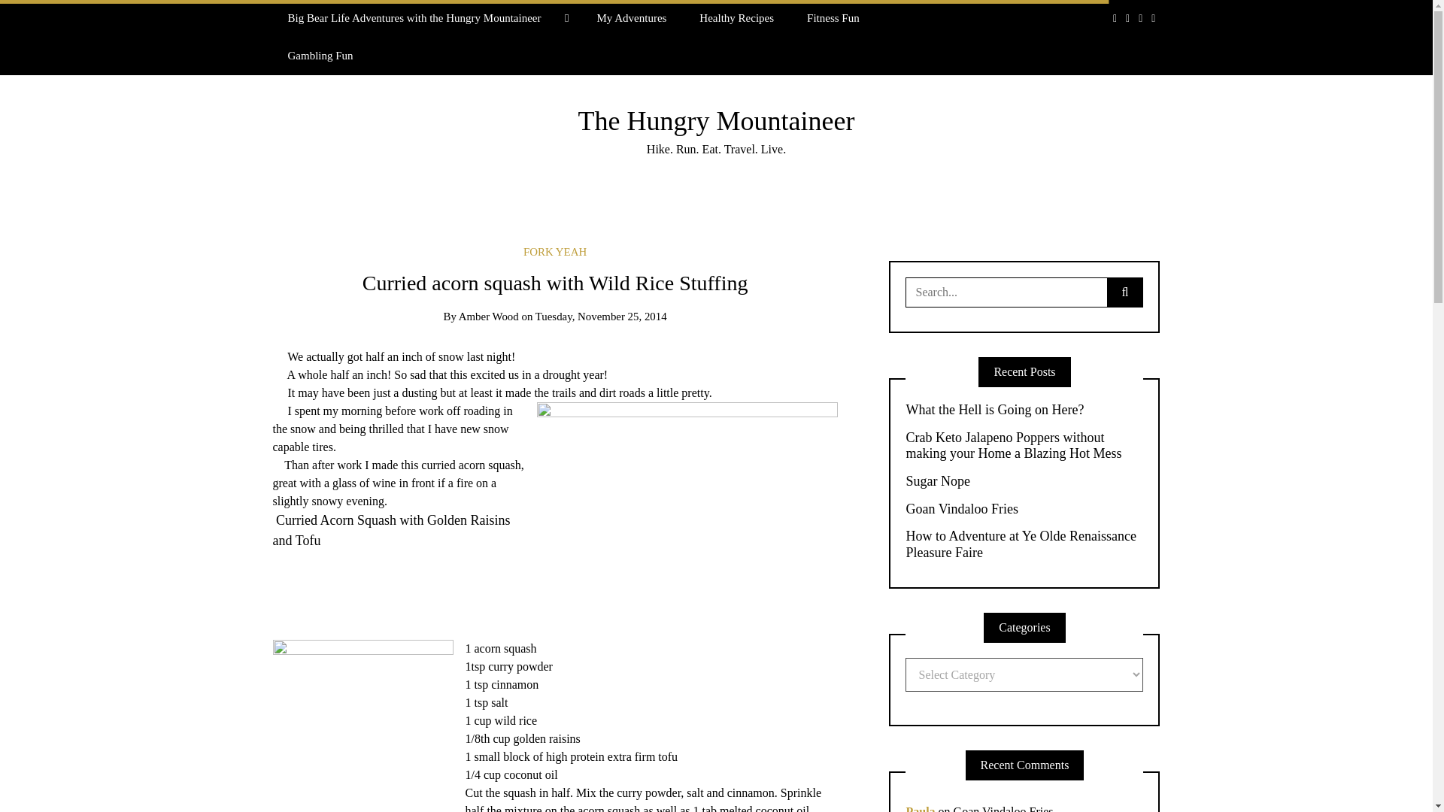 The height and width of the screenshot is (812, 1444). What do you see at coordinates (489, 316) in the screenshot?
I see `Amber Wood` at bounding box center [489, 316].